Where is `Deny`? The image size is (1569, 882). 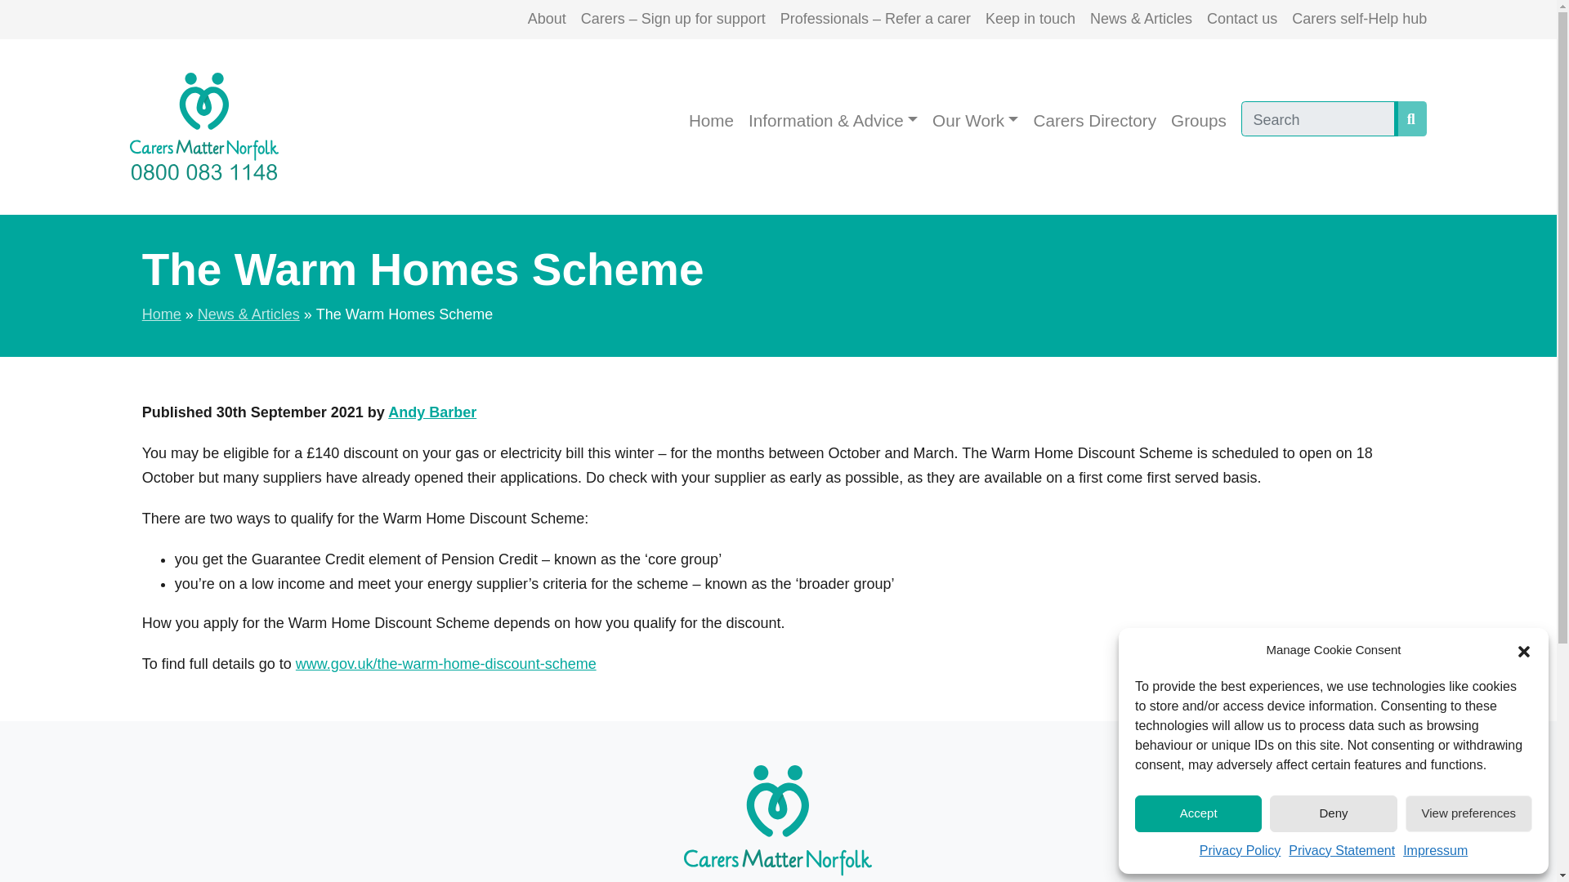
Deny is located at coordinates (1332, 813).